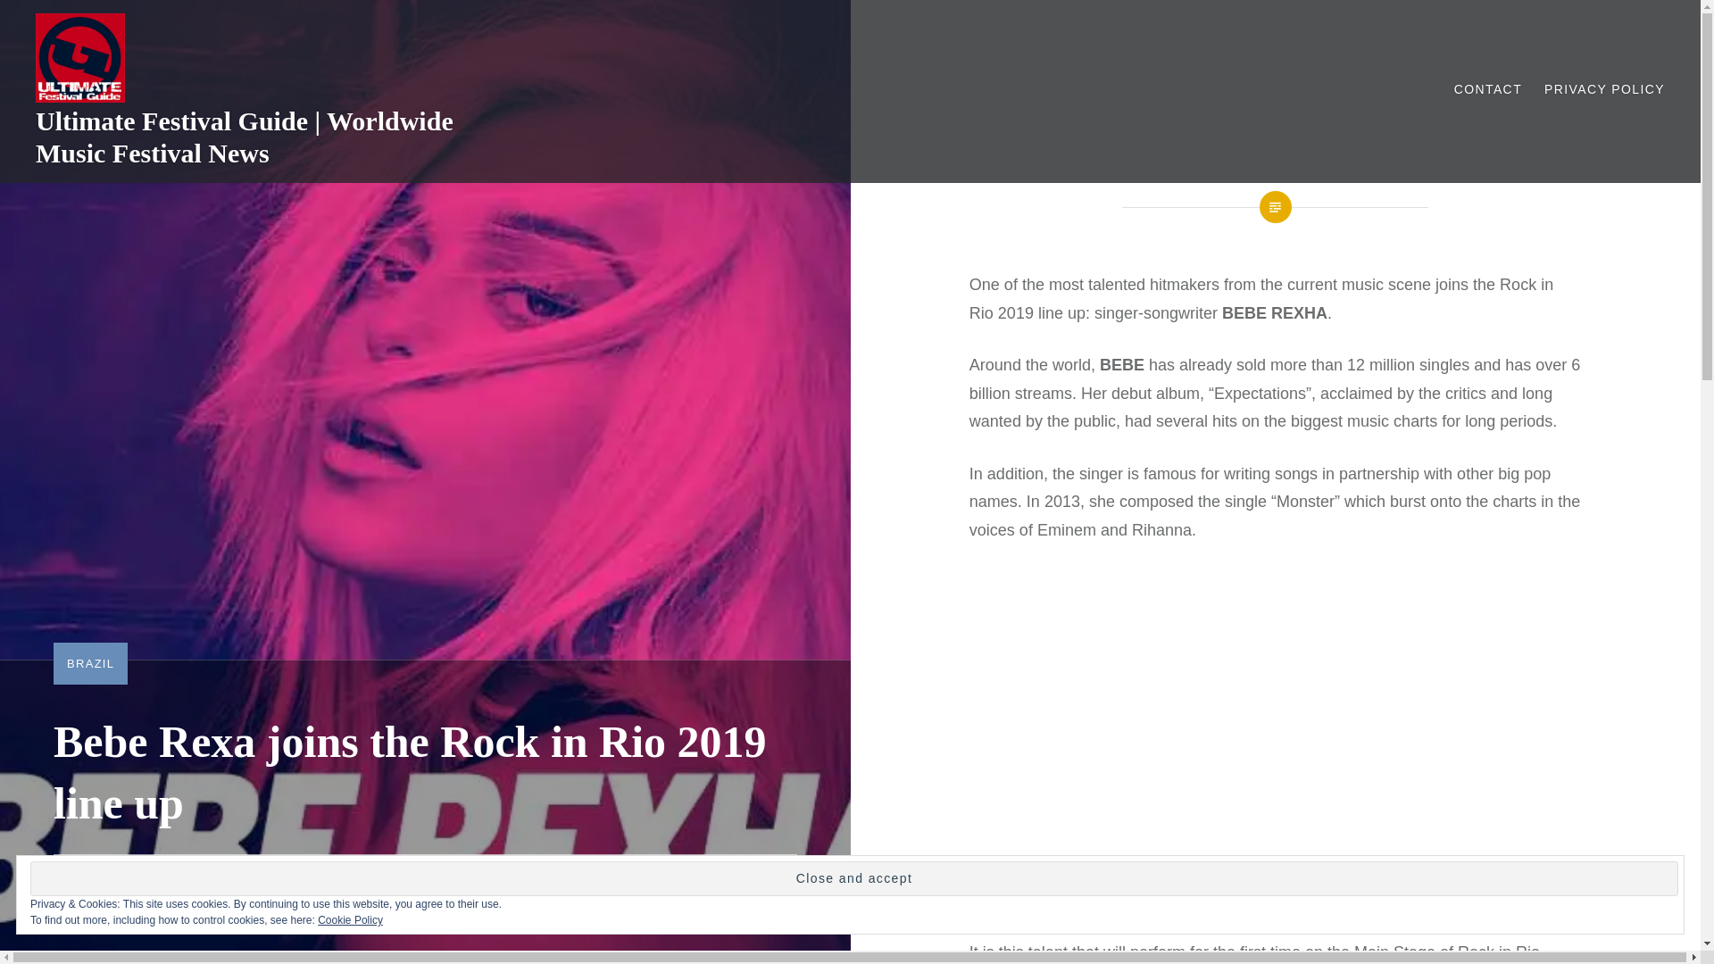 The height and width of the screenshot is (964, 1714). What do you see at coordinates (1603, 89) in the screenshot?
I see `PRIVACY POLICY` at bounding box center [1603, 89].